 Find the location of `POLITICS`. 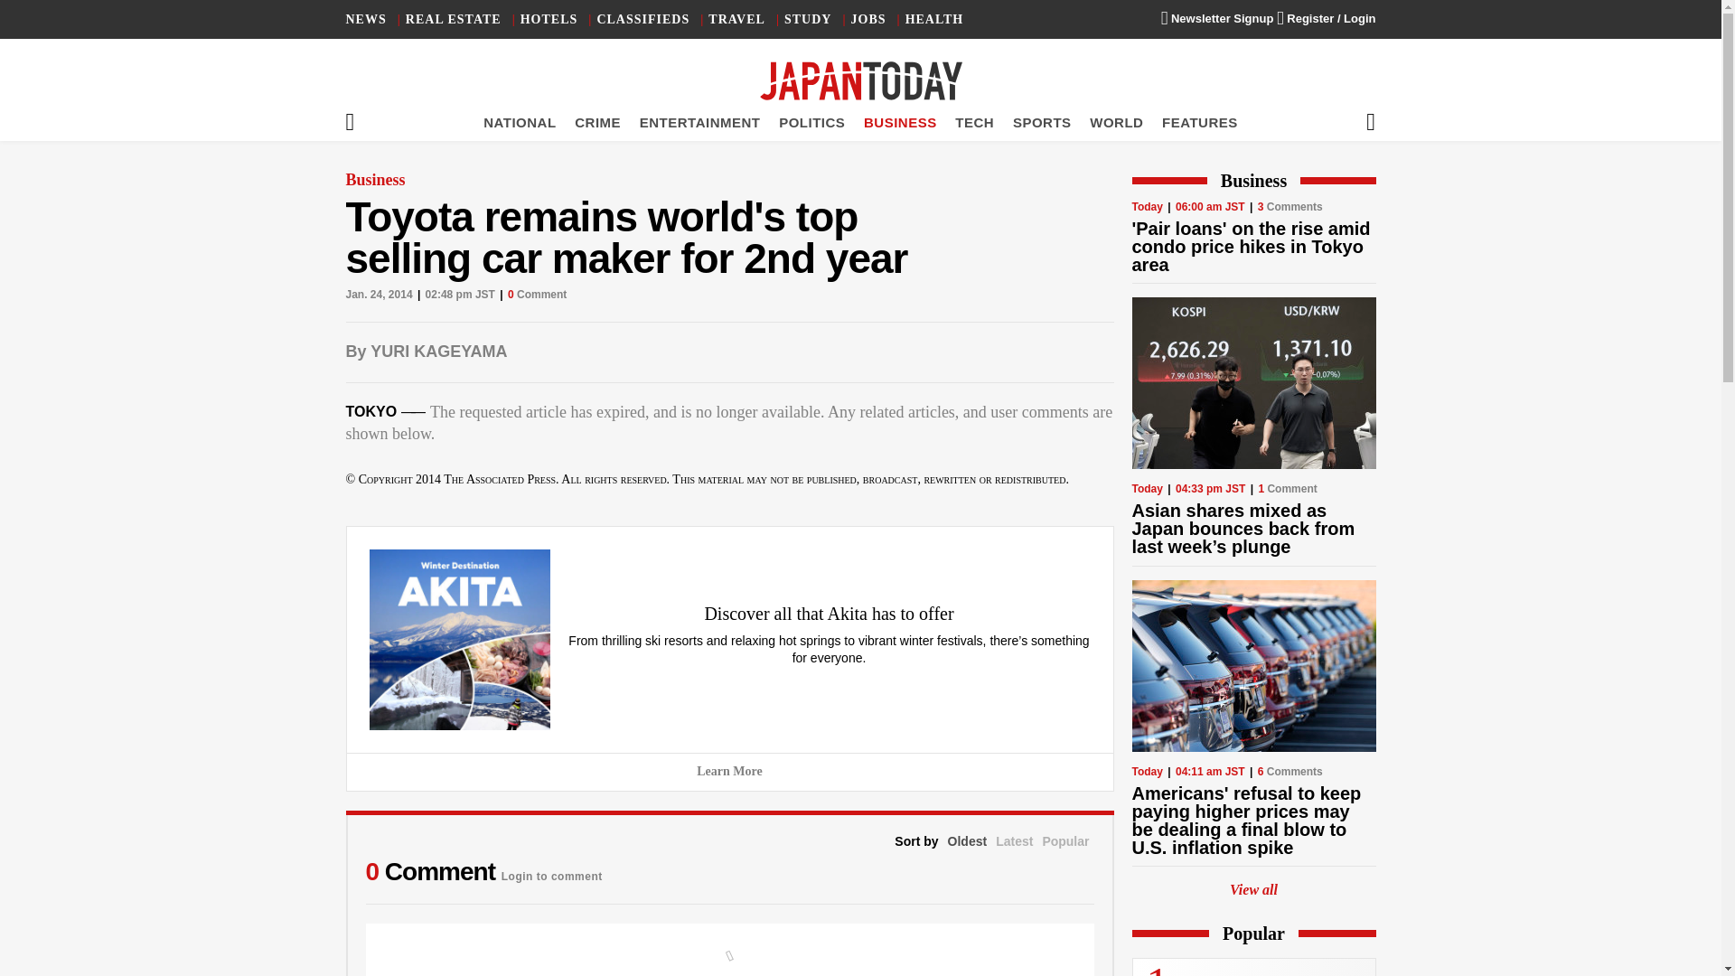

POLITICS is located at coordinates (811, 122).